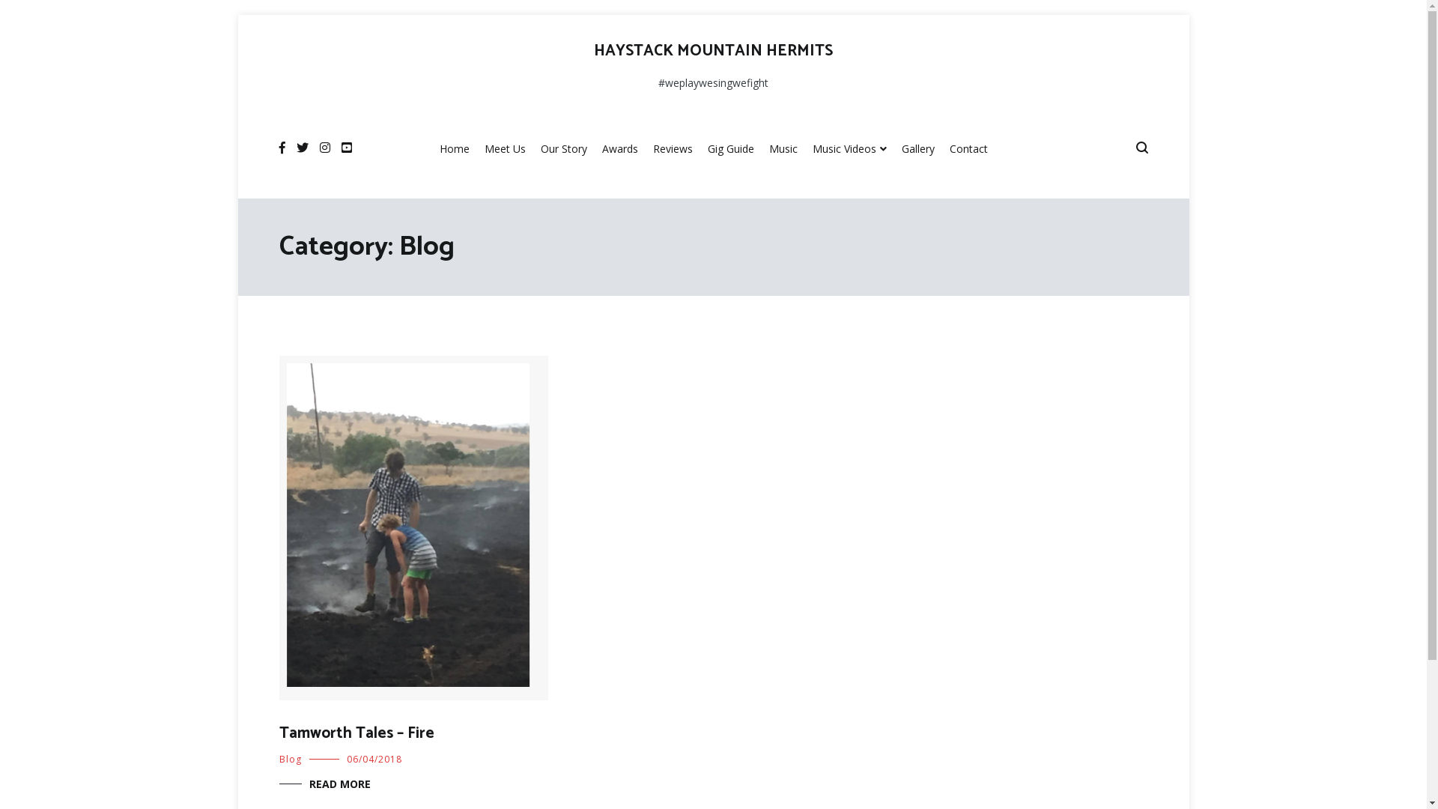  Describe the element at coordinates (43, 16) in the screenshot. I see `Search` at that location.